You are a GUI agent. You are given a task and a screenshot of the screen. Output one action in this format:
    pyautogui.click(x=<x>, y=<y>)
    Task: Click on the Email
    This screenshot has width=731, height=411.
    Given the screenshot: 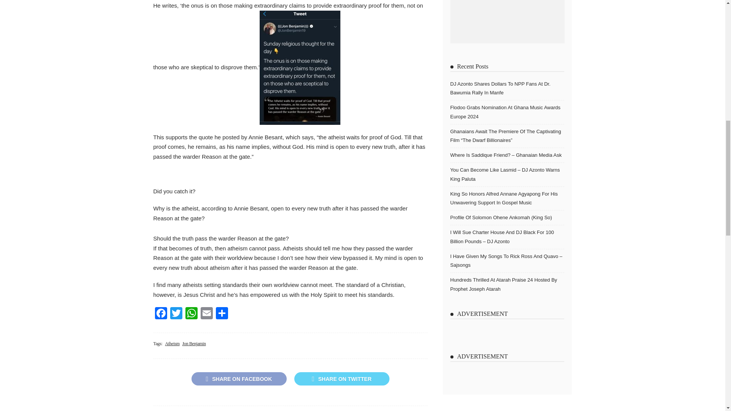 What is the action you would take?
    pyautogui.click(x=206, y=314)
    